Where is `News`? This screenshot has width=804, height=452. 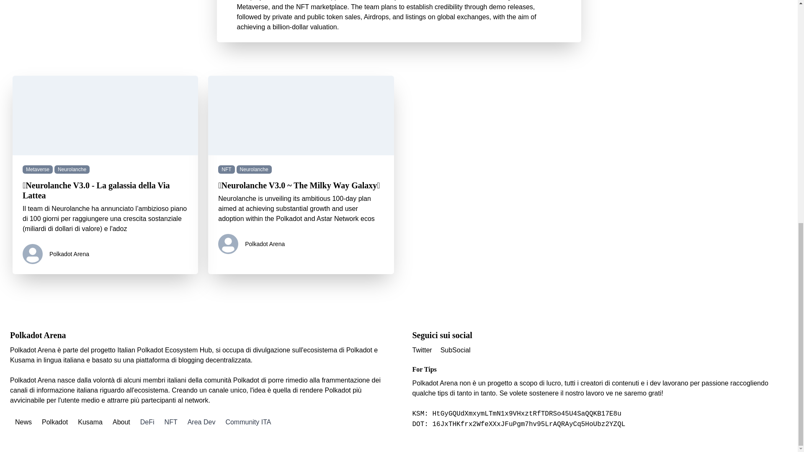
News is located at coordinates (23, 422).